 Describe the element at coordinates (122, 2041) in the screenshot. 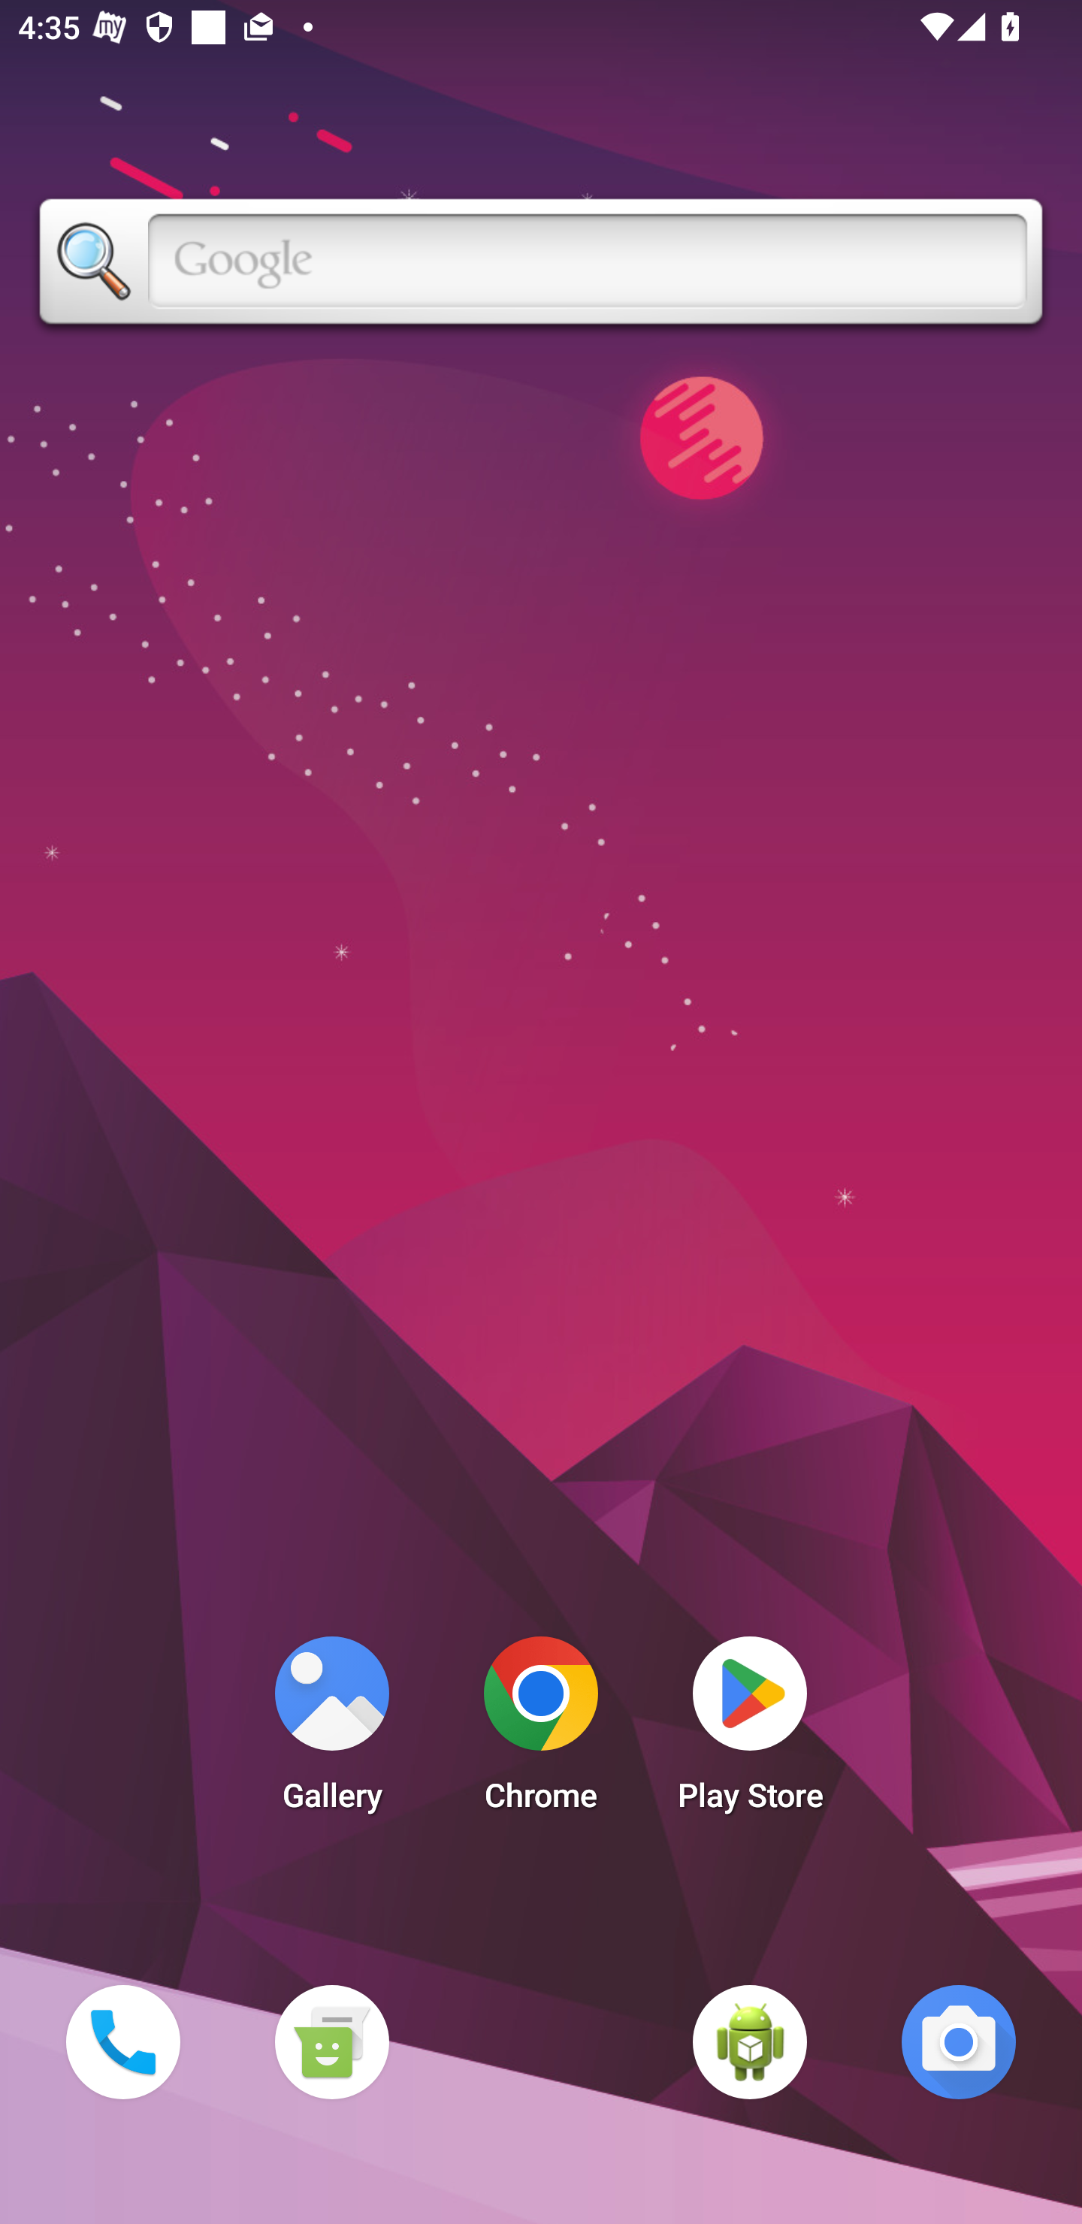

I see `Phone` at that location.